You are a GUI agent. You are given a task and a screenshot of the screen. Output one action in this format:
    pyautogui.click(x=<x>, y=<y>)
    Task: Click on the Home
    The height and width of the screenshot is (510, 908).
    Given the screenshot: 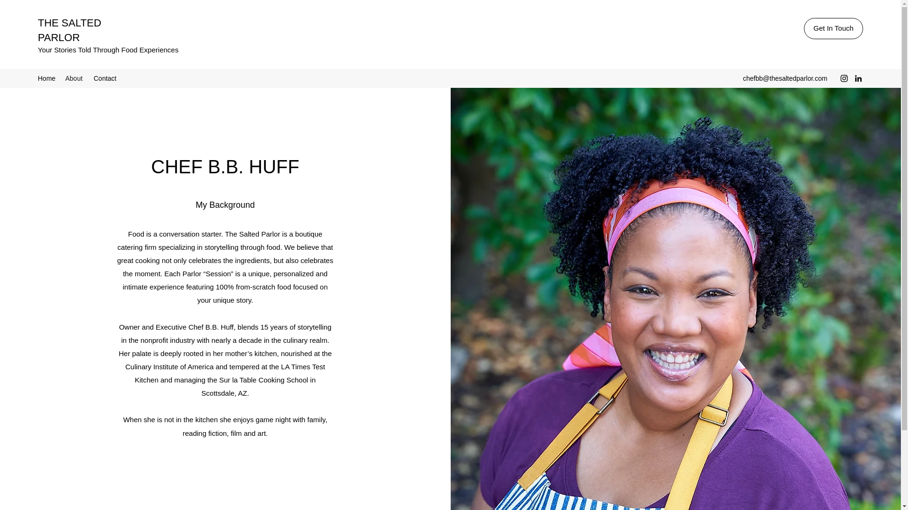 What is the action you would take?
    pyautogui.click(x=46, y=78)
    